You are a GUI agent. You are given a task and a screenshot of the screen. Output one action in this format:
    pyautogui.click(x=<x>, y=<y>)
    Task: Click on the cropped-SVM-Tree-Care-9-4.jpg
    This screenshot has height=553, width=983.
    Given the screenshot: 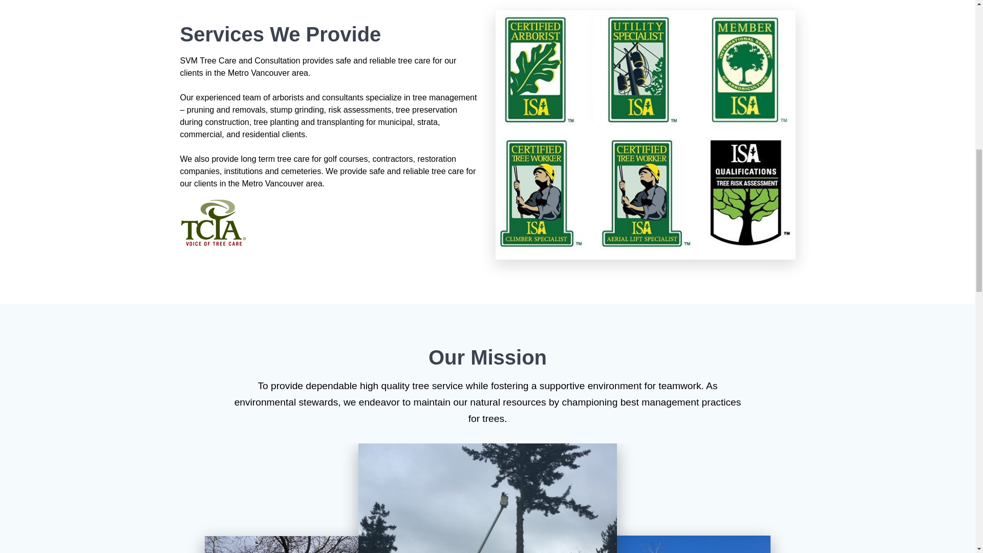 What is the action you would take?
    pyautogui.click(x=312, y=544)
    